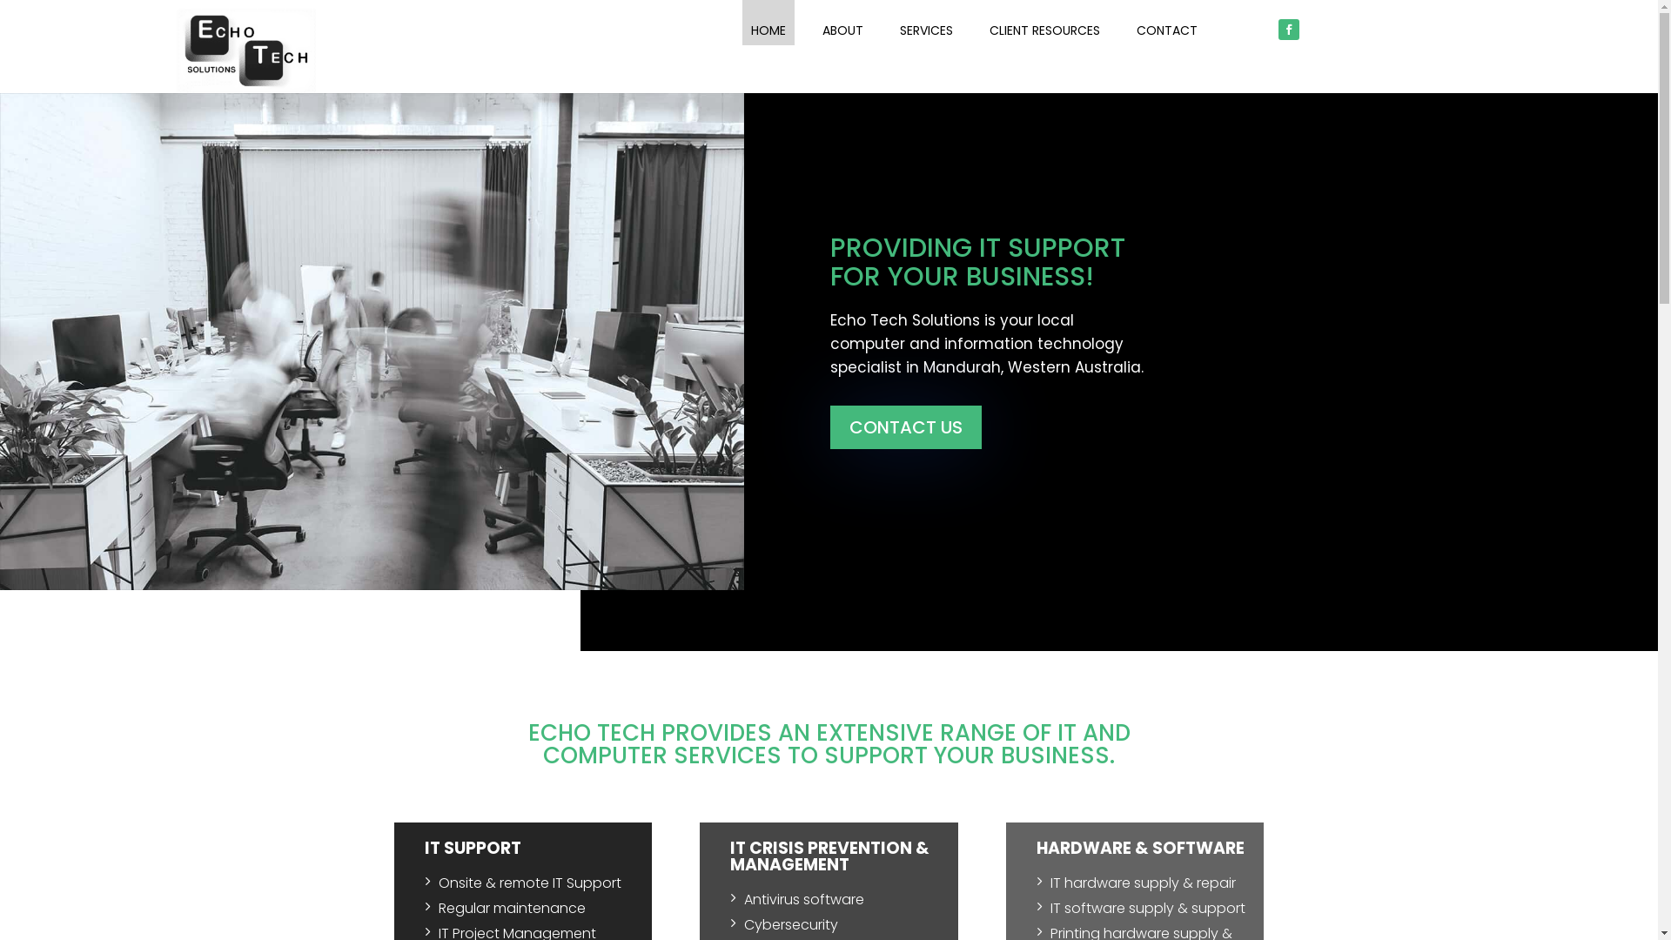  What do you see at coordinates (245, 50) in the screenshot?
I see `IT Support Mandurah | IT Company Mandurah & Peel Region WA` at bounding box center [245, 50].